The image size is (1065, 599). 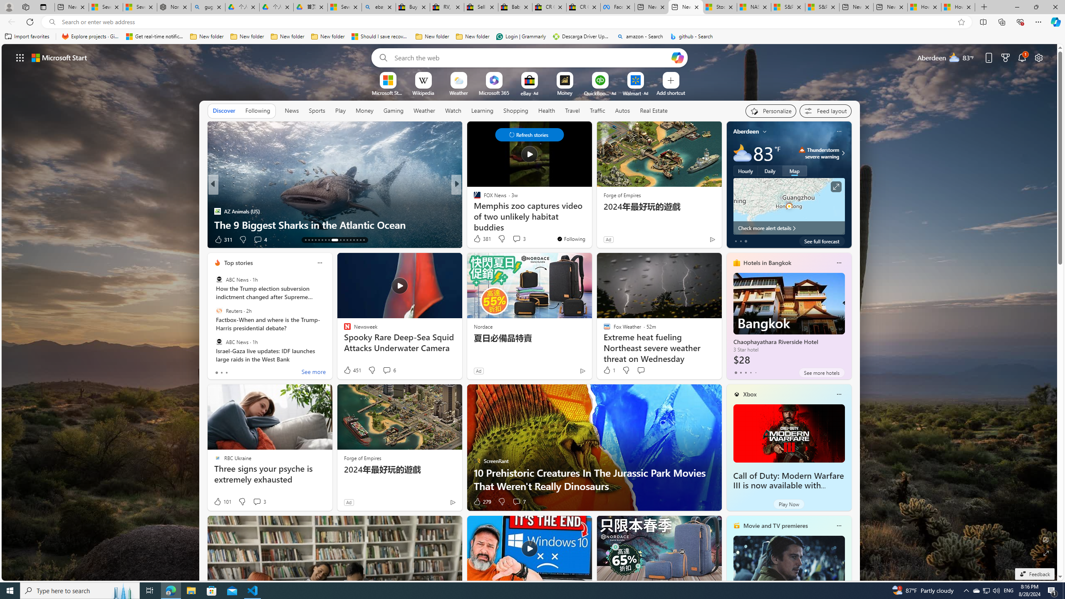 I want to click on View comments 10 Comment, so click(x=511, y=239).